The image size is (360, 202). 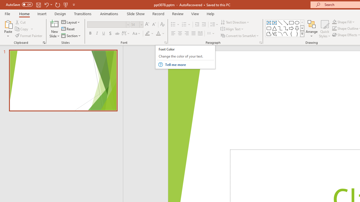 I want to click on Record, so click(x=158, y=13).